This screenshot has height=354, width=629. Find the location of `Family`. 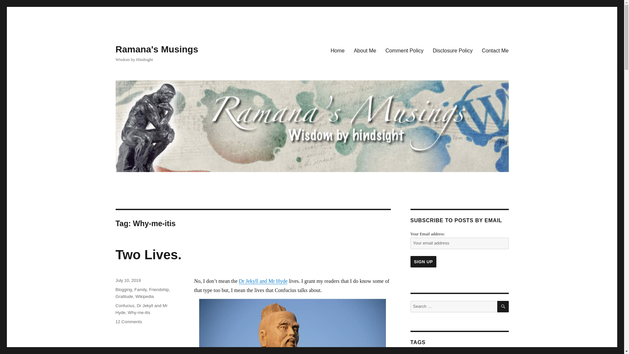

Family is located at coordinates (467, 353).